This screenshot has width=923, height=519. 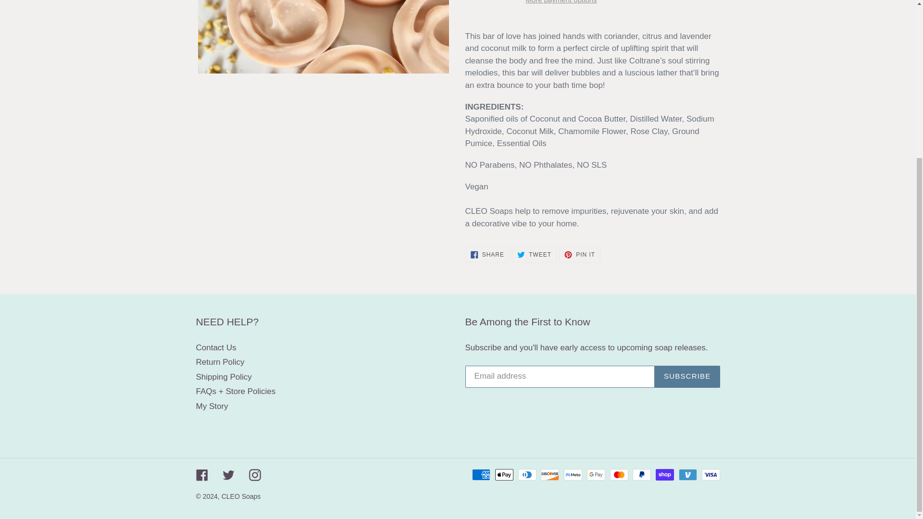 I want to click on SUBSCRIBE, so click(x=220, y=362).